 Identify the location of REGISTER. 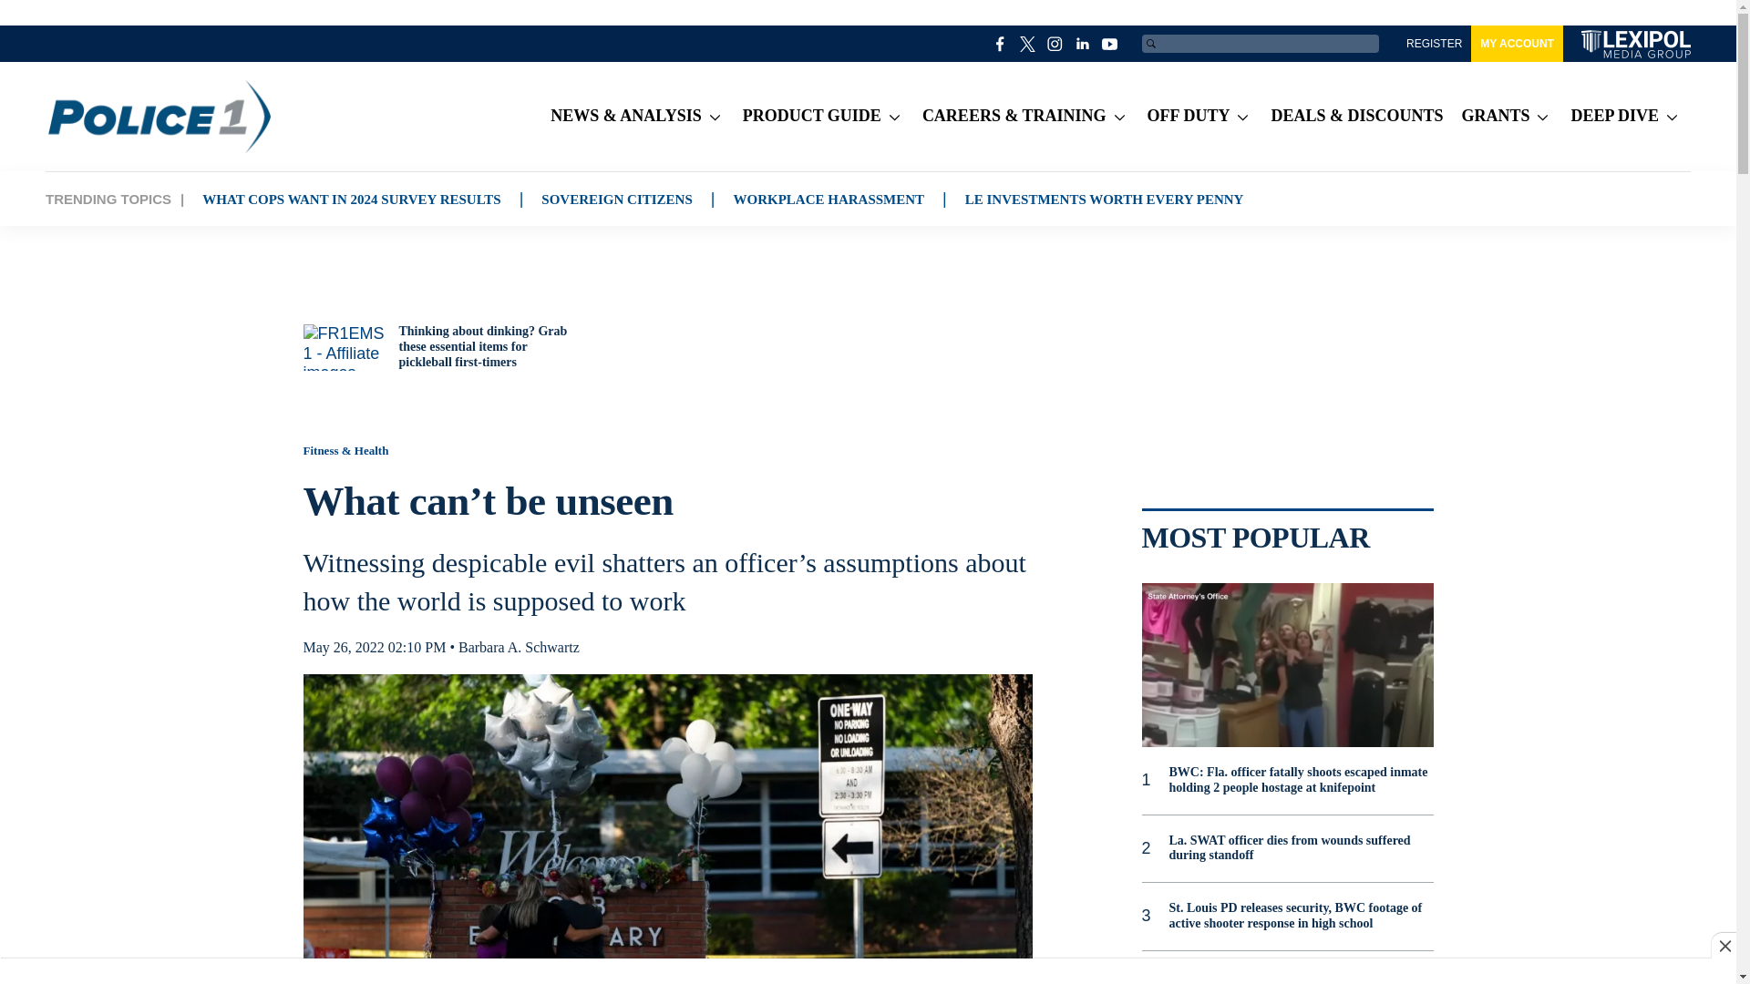
(1434, 44).